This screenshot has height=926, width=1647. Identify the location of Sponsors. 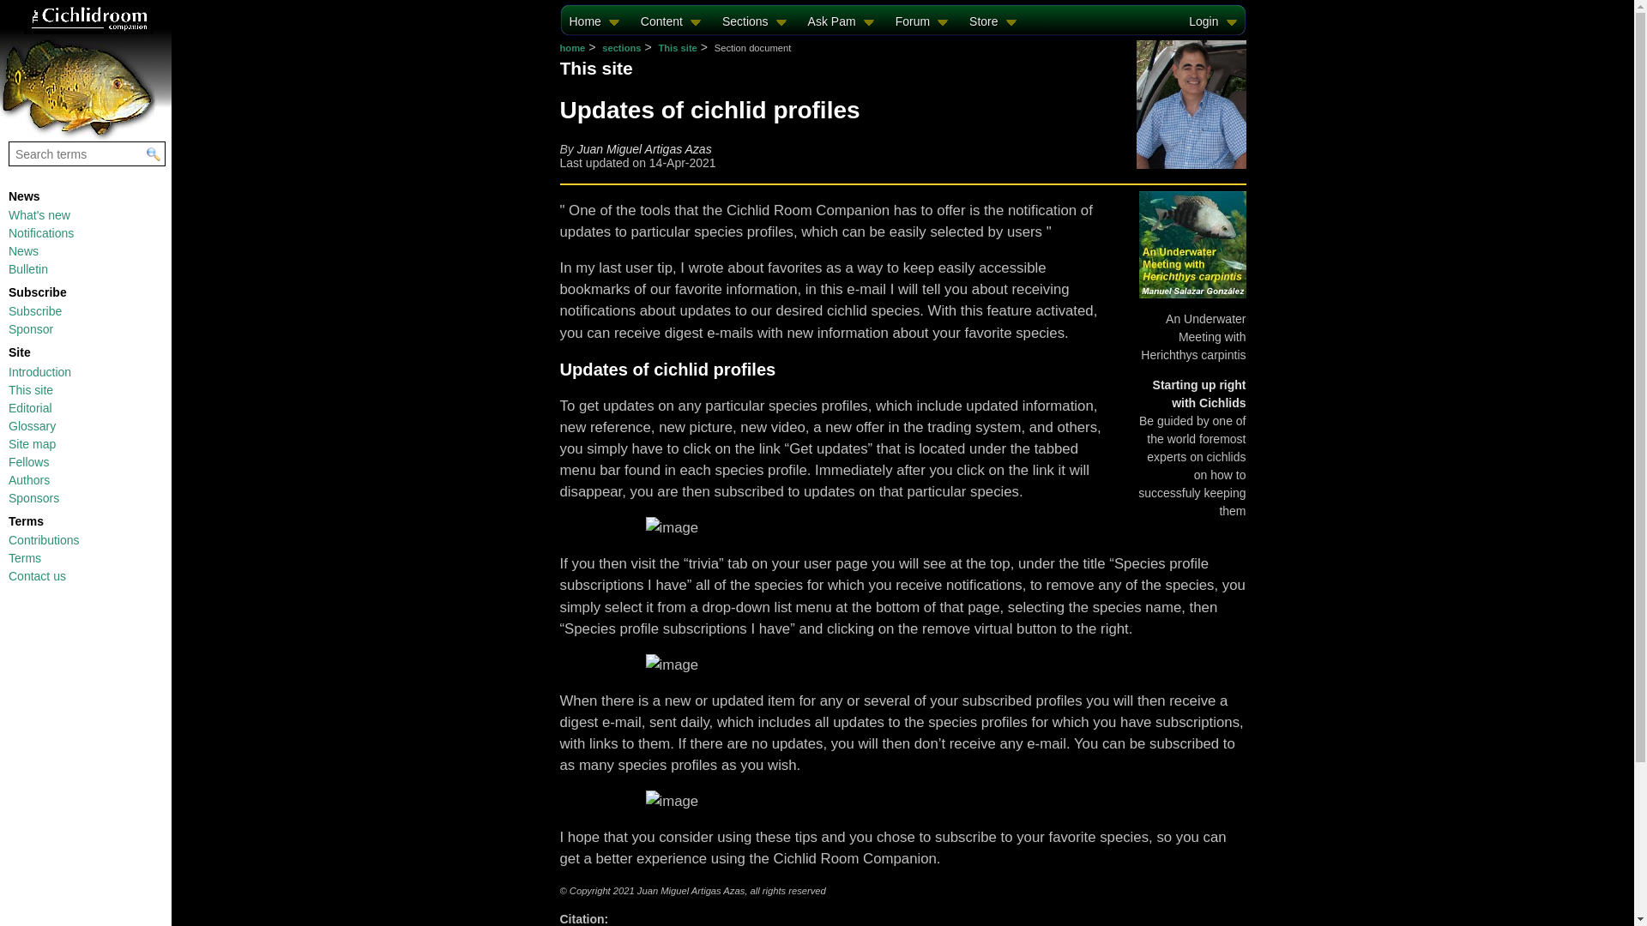
(33, 497).